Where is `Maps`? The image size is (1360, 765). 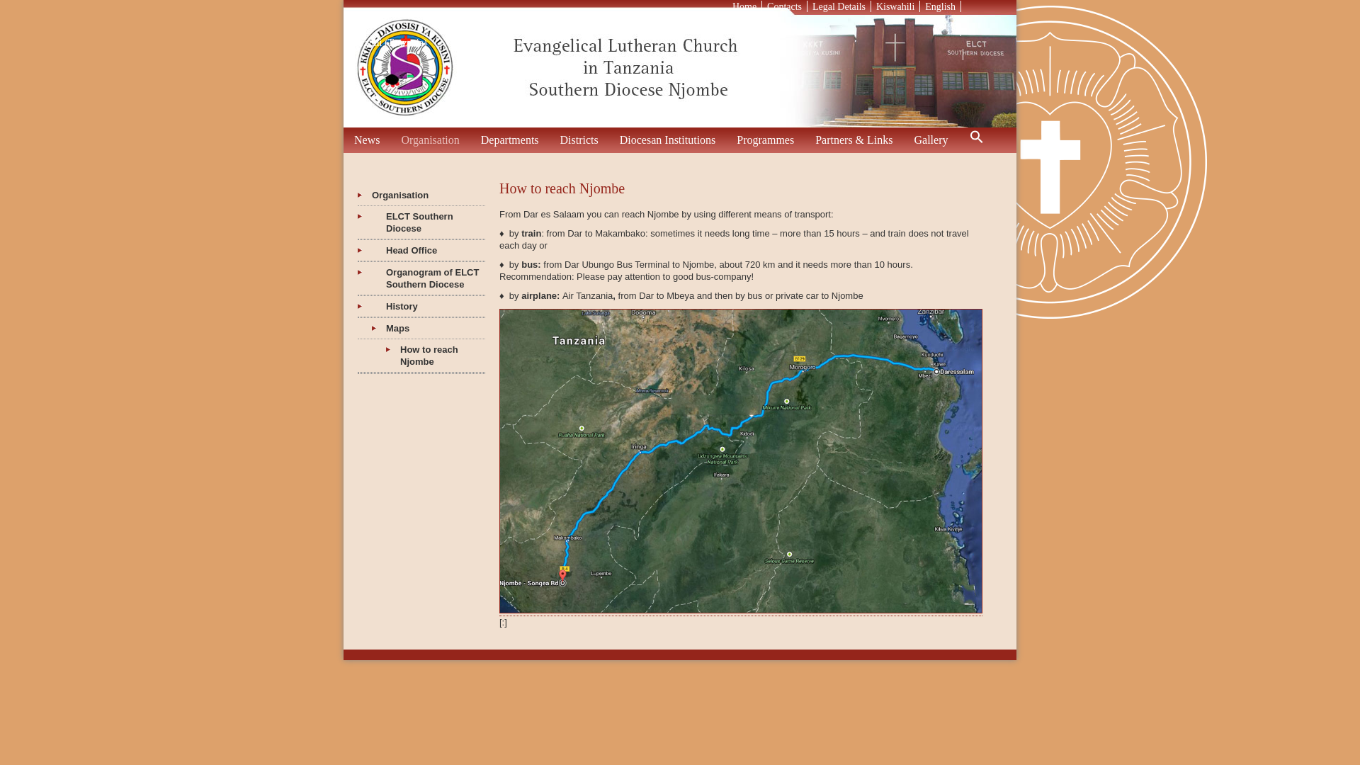 Maps is located at coordinates (421, 329).